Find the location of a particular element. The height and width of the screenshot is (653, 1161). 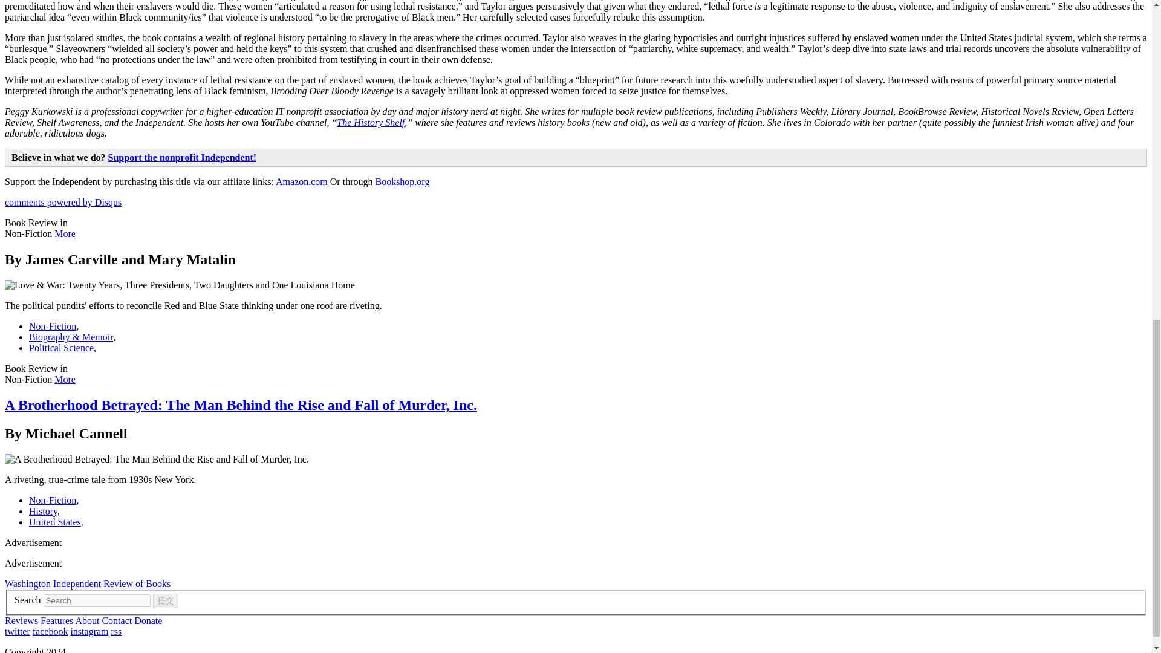

Political Science is located at coordinates (62, 348).